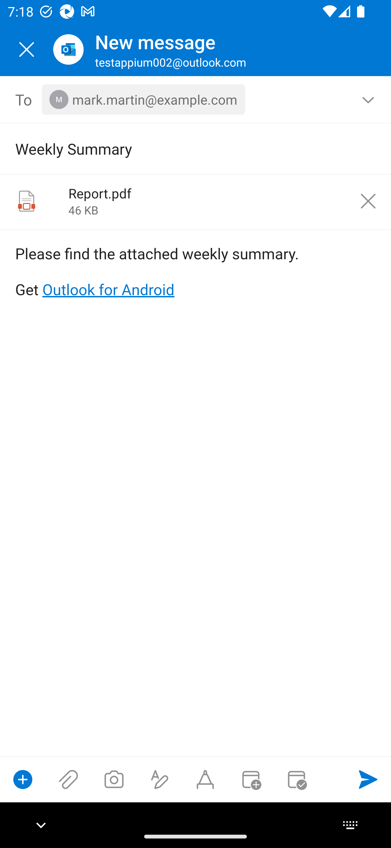 This screenshot has height=848, width=391. Describe the element at coordinates (23, 779) in the screenshot. I see `Show compose options` at that location.